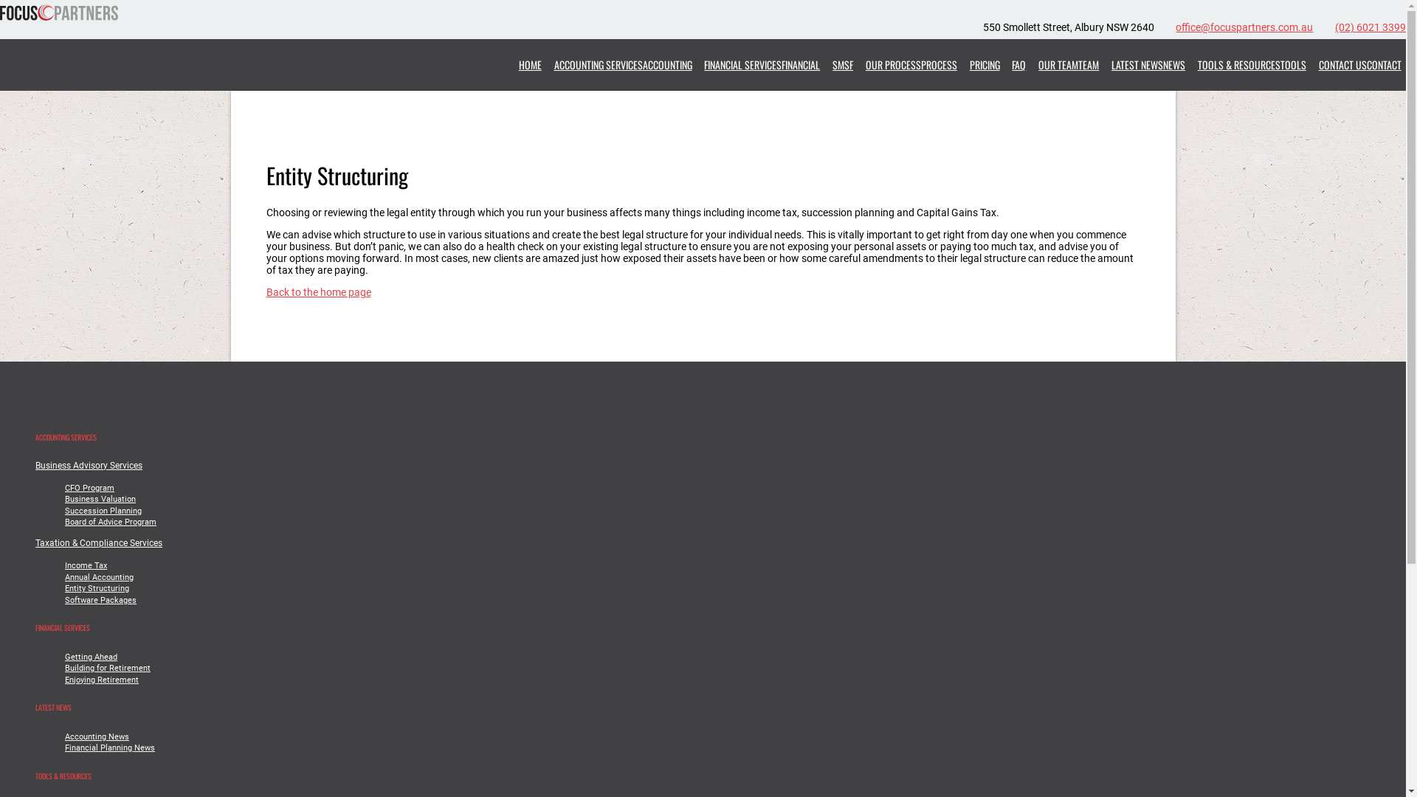 Image resolution: width=1417 pixels, height=797 pixels. I want to click on ACCOUNTING SERVICESACCOUNTING, so click(623, 65).